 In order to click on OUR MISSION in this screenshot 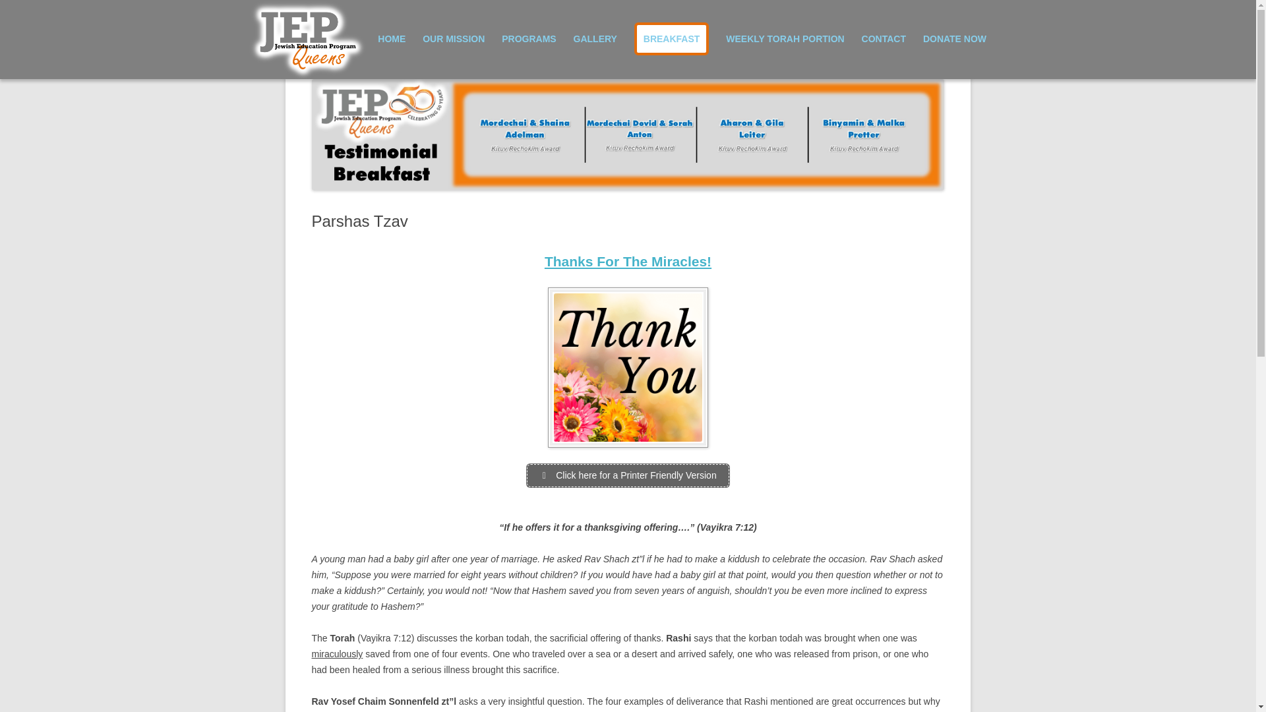, I will do `click(454, 38)`.